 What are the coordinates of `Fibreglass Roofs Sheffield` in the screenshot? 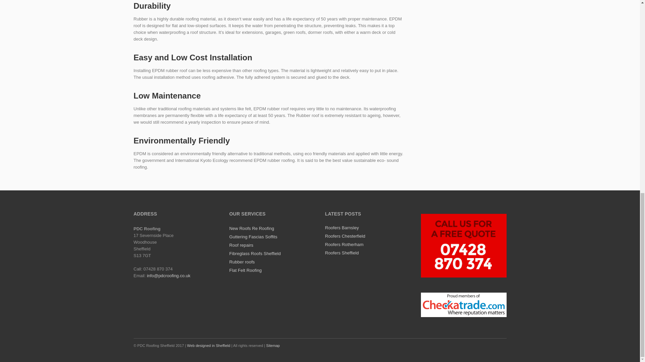 It's located at (255, 253).